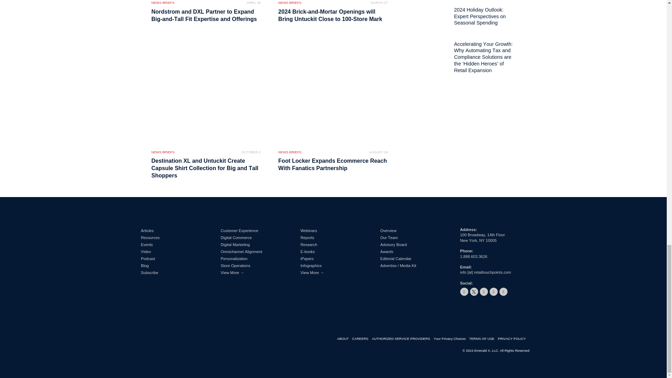 Image resolution: width=672 pixels, height=378 pixels. What do you see at coordinates (344, 339) in the screenshot?
I see `about` at bounding box center [344, 339].